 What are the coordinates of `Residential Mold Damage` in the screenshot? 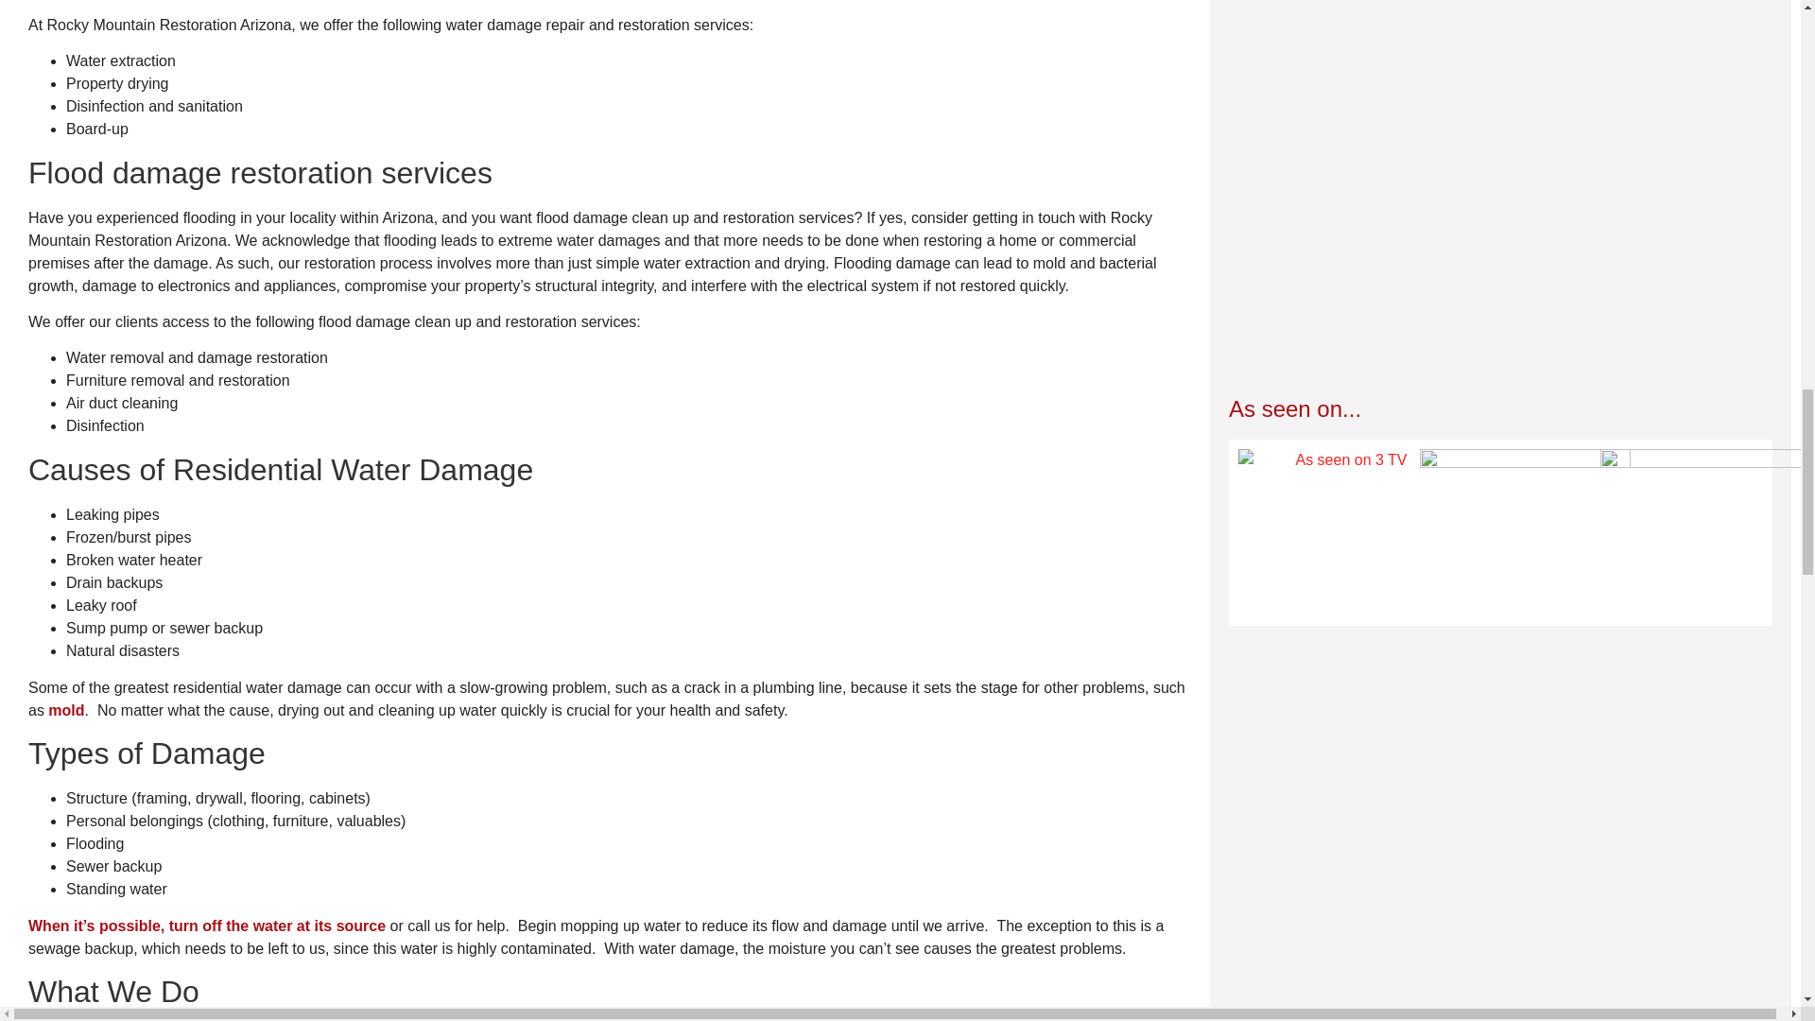 It's located at (66, 711).